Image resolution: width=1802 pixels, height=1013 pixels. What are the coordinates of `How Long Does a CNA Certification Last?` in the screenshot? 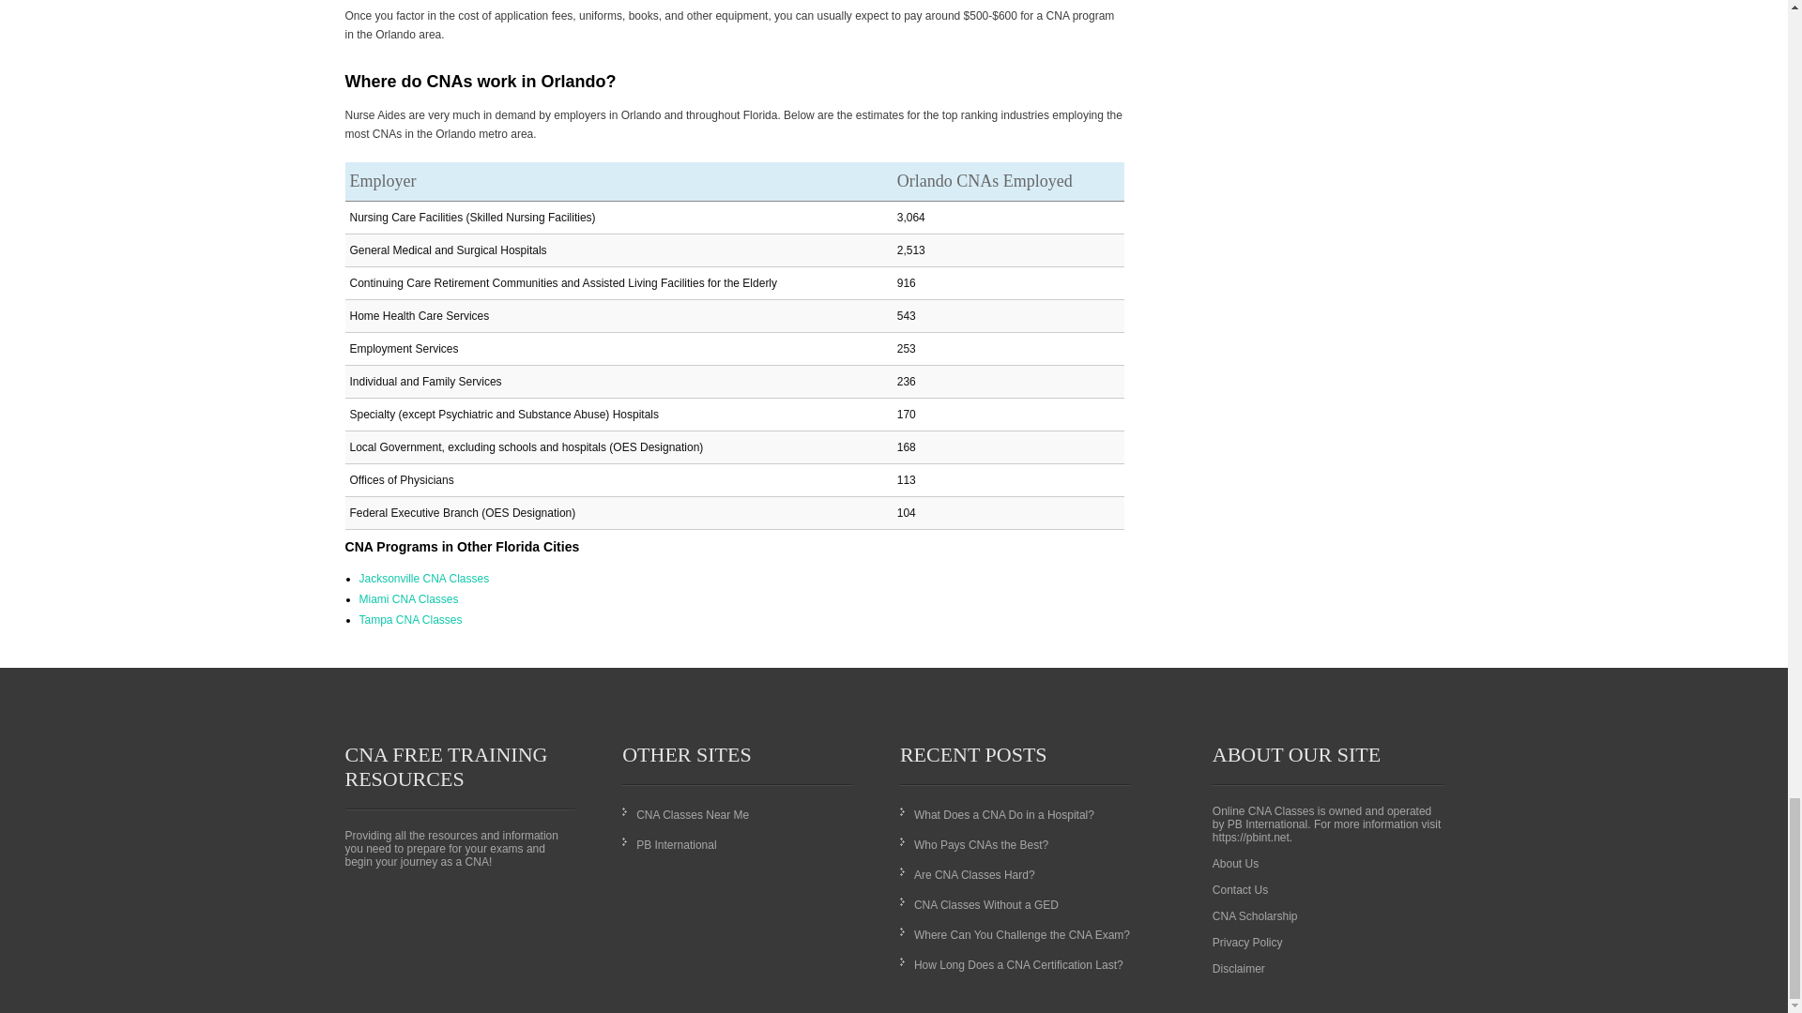 It's located at (1017, 964).